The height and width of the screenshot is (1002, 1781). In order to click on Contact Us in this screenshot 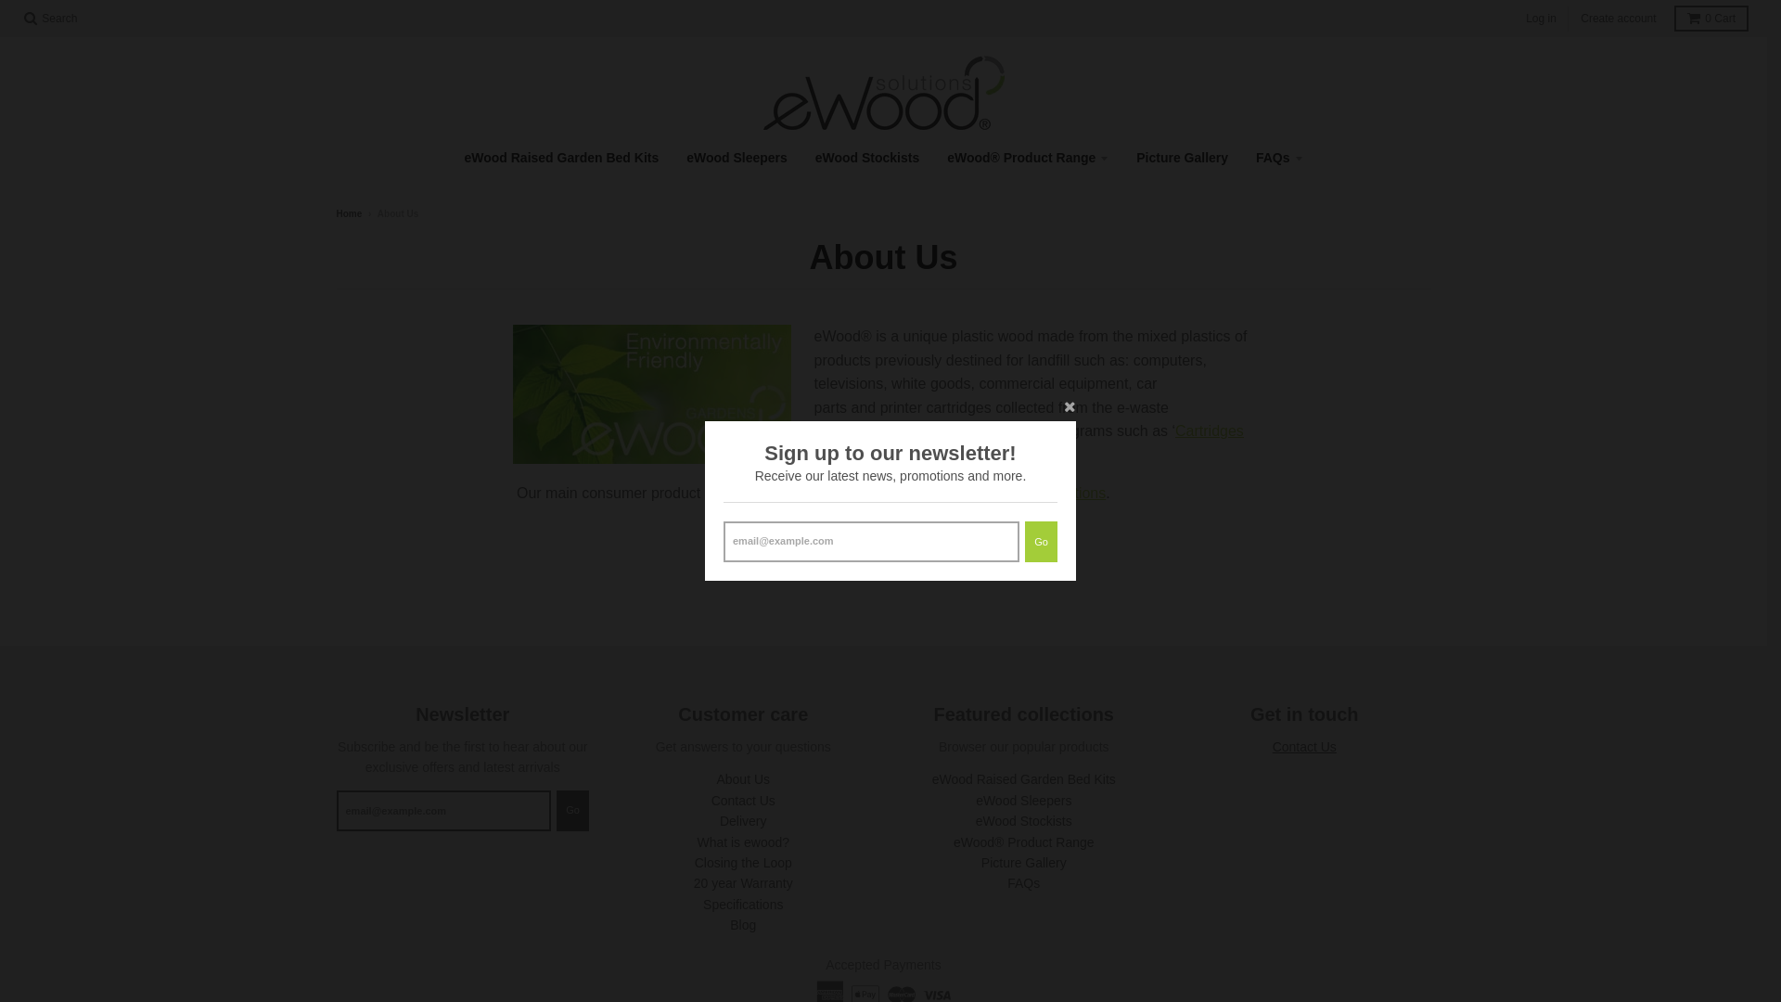, I will do `click(1304, 747)`.